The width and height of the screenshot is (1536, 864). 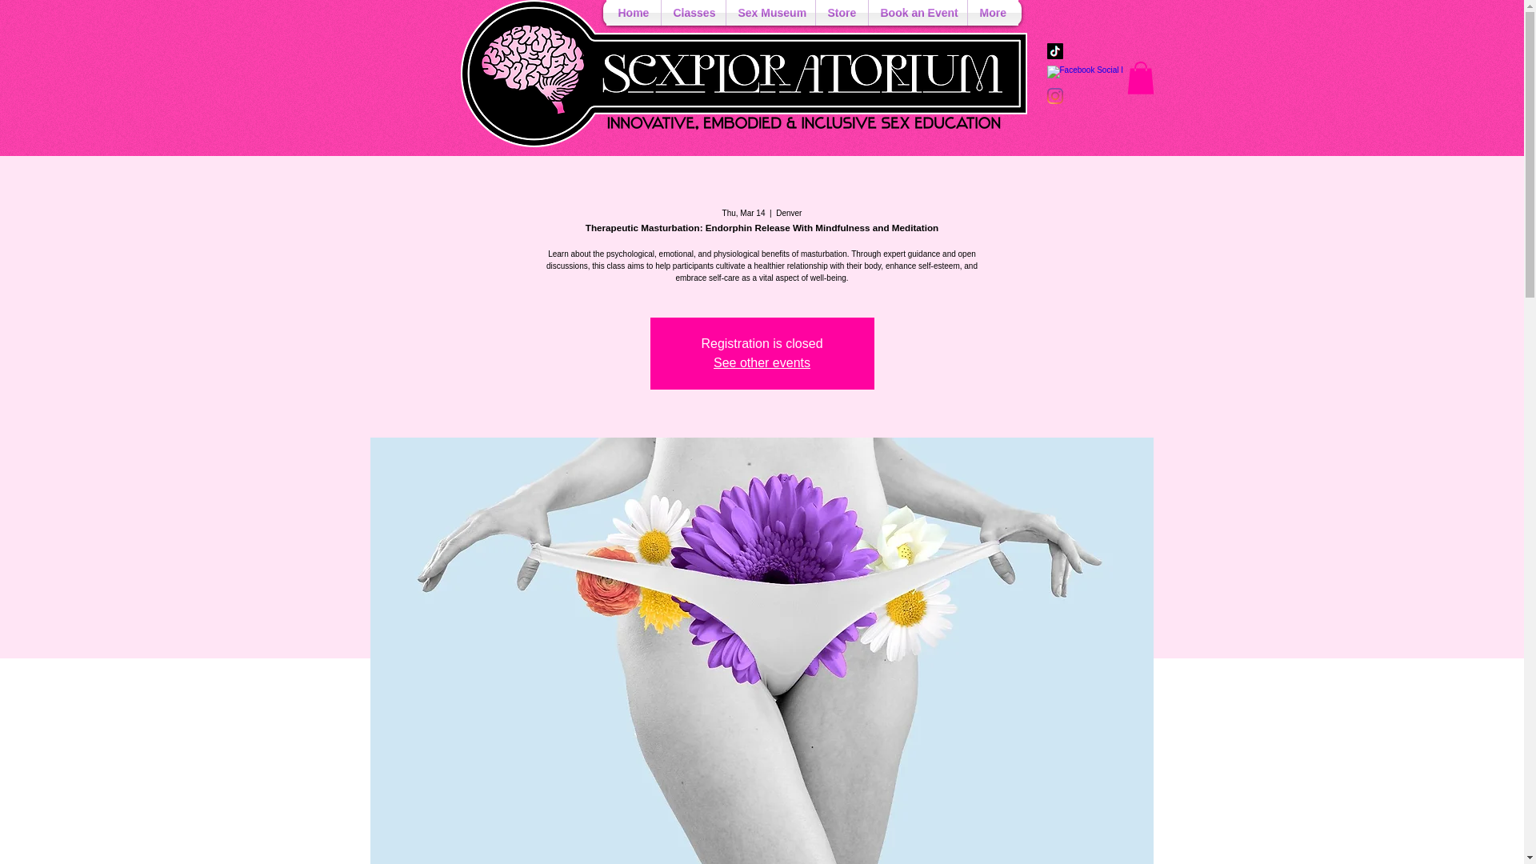 What do you see at coordinates (744, 74) in the screenshot?
I see `Sexploratorium button logo.tiff` at bounding box center [744, 74].